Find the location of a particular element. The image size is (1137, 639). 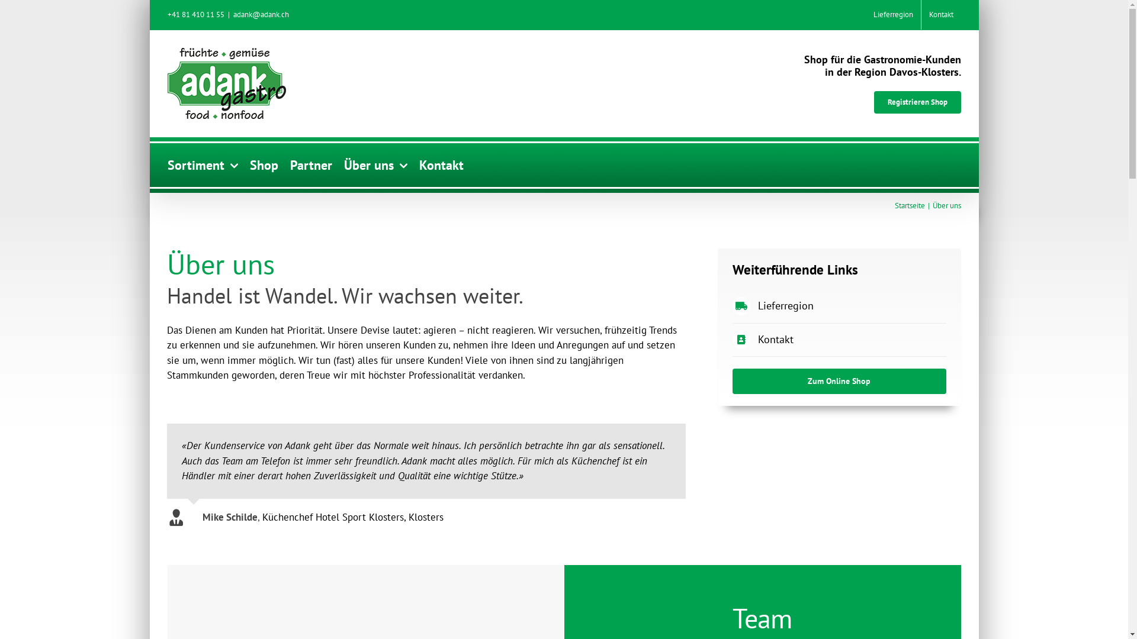

Kontakt is located at coordinates (776, 340).